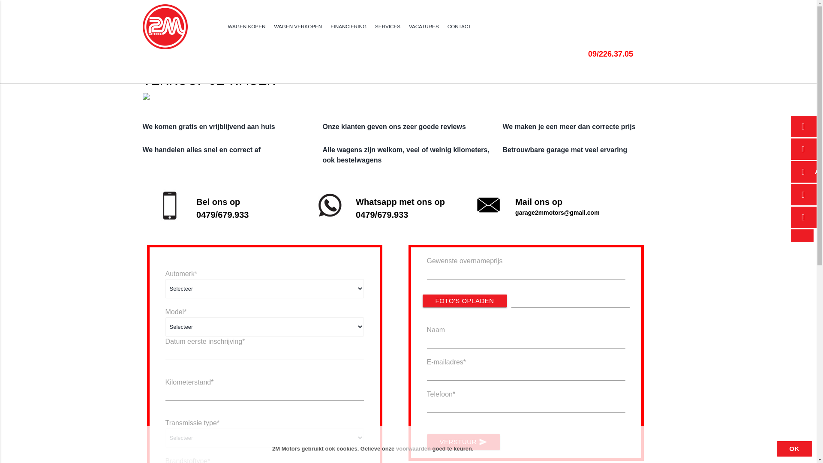 The image size is (823, 463). I want to click on OK, so click(795, 449).